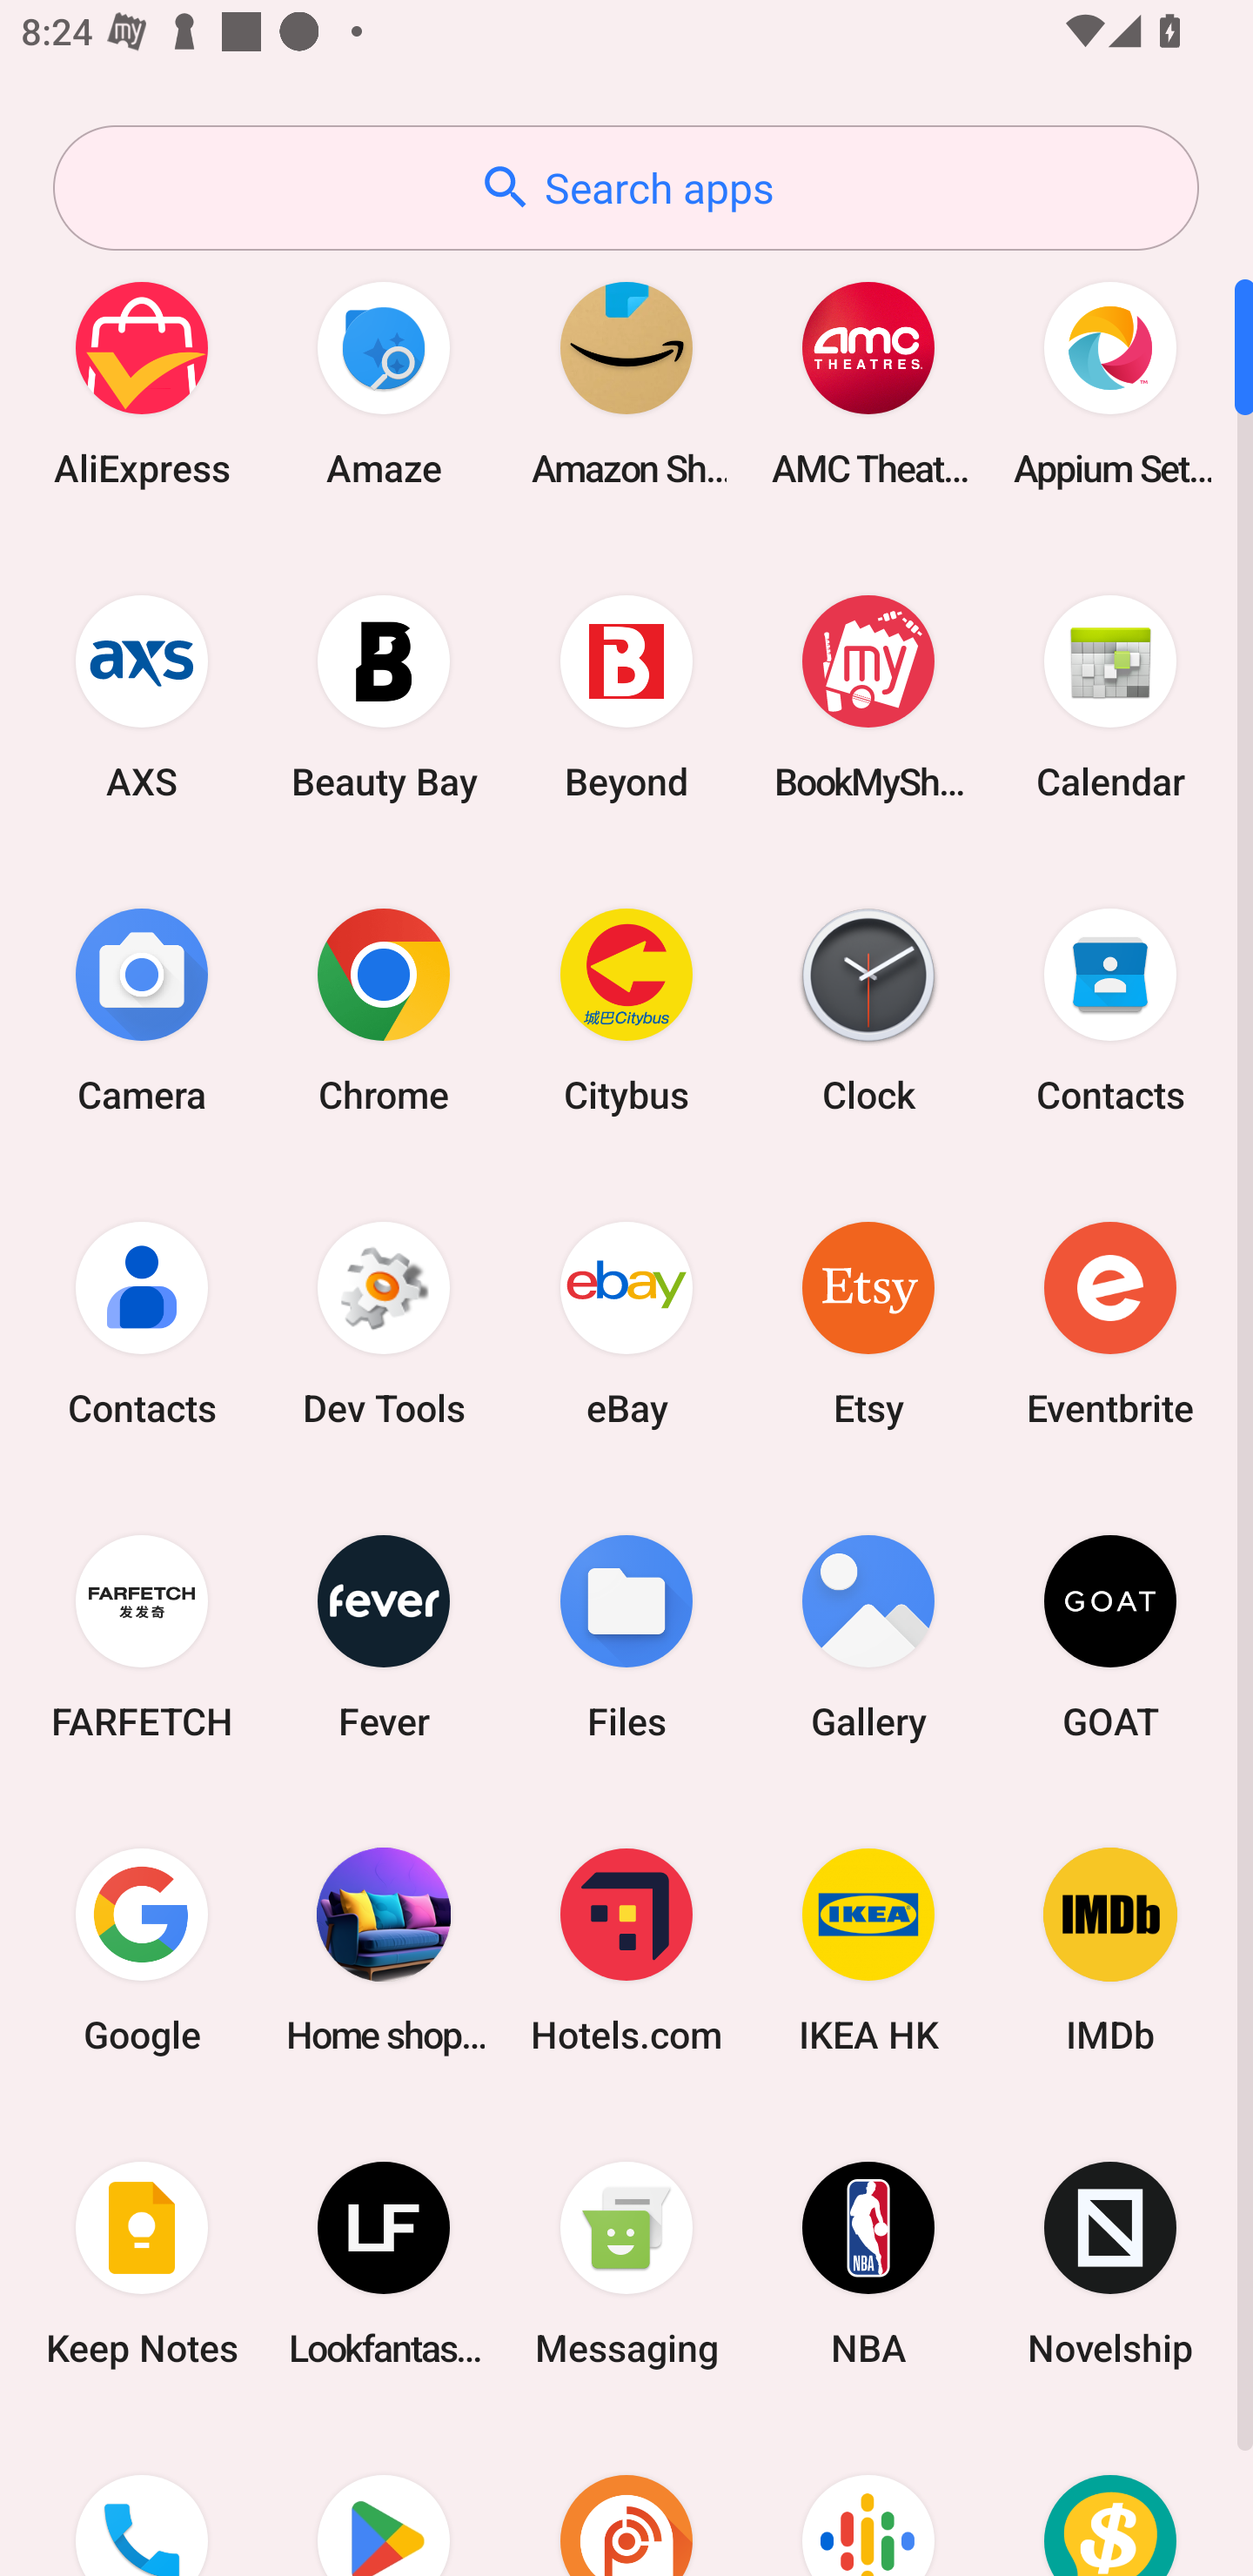 The height and width of the screenshot is (2576, 1253). Describe the element at coordinates (626, 188) in the screenshot. I see `  Search apps` at that location.